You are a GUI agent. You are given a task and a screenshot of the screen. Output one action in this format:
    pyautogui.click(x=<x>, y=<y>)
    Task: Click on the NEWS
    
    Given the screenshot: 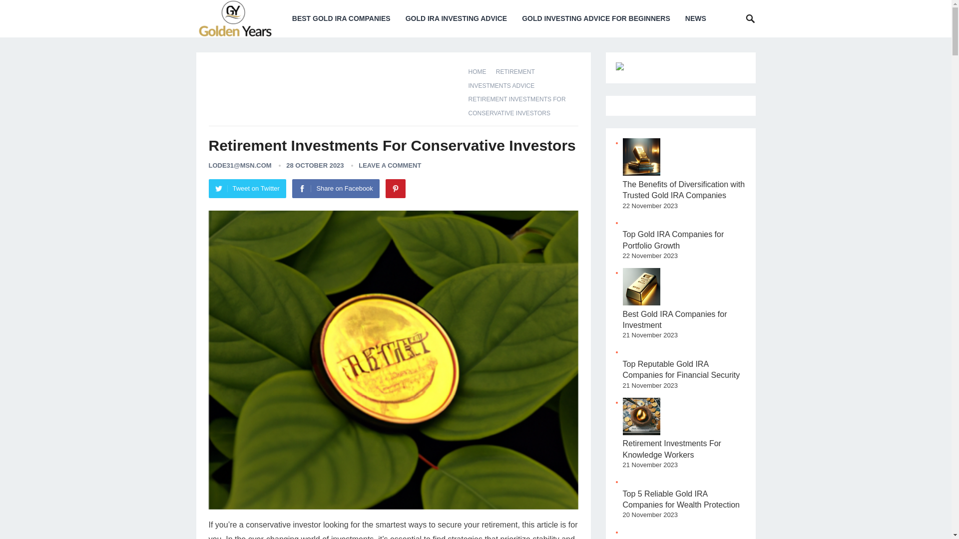 What is the action you would take?
    pyautogui.click(x=695, y=18)
    